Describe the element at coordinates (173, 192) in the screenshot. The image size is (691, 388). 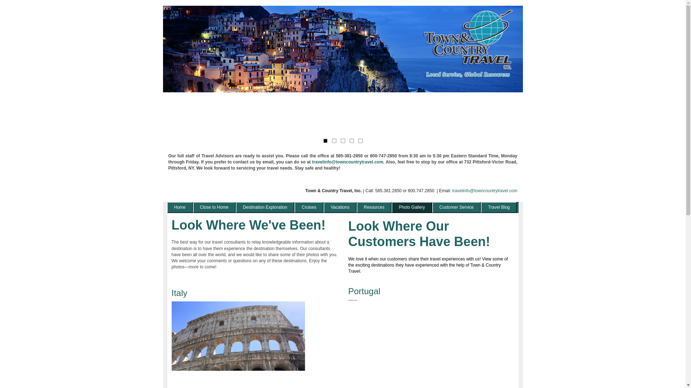
I see `Visit our Facebook page` at that location.